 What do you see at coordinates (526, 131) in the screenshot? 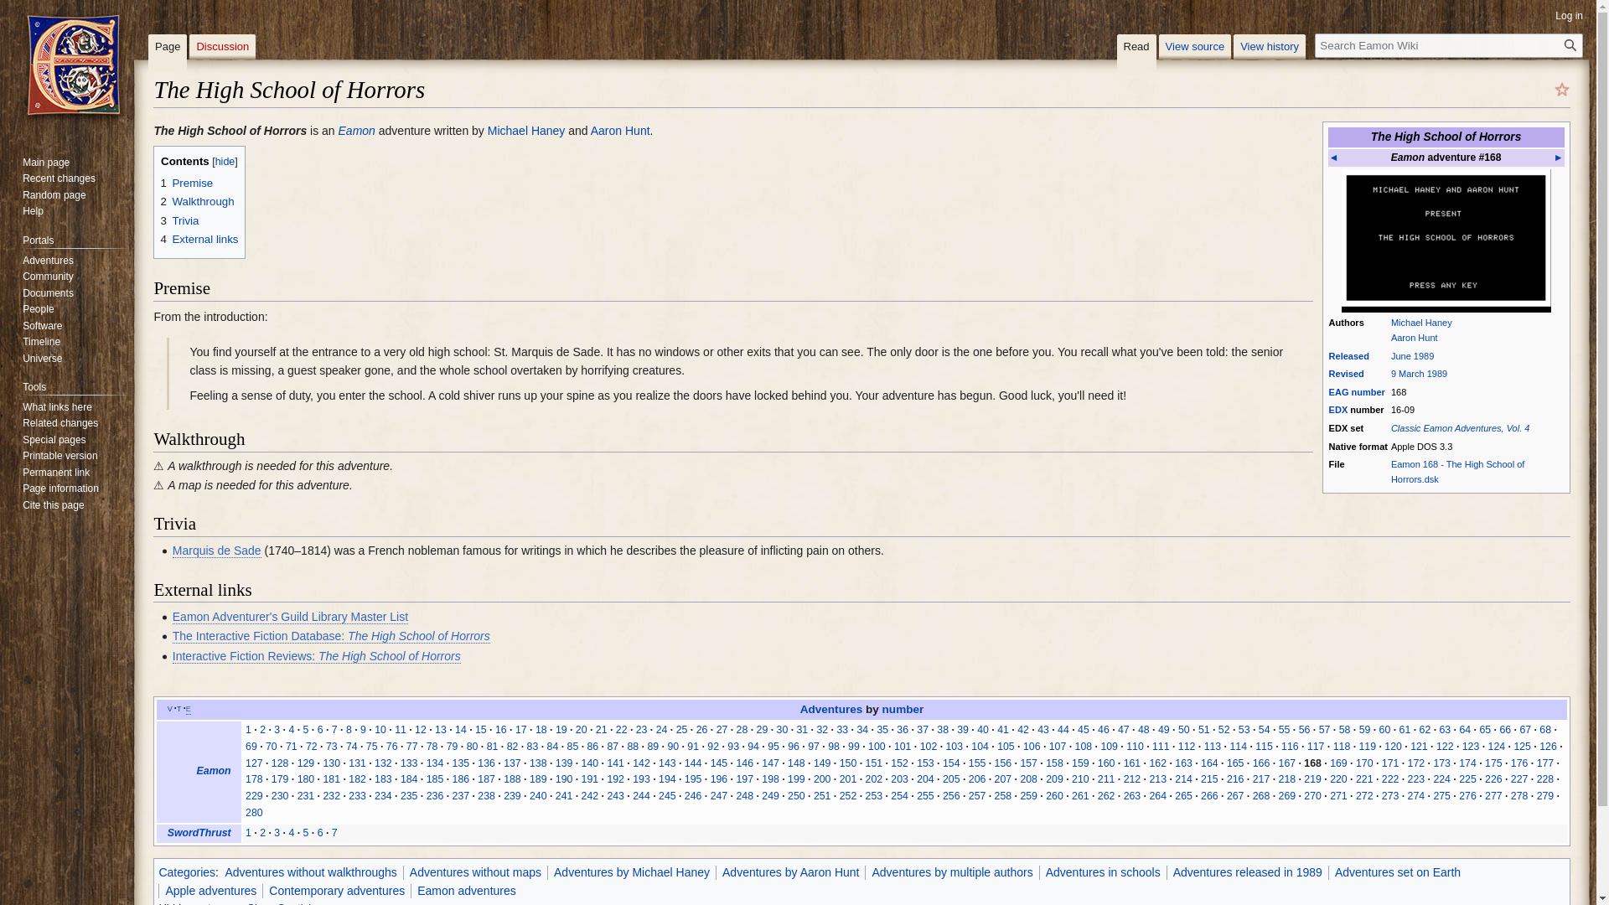
I see `Michael Haney` at bounding box center [526, 131].